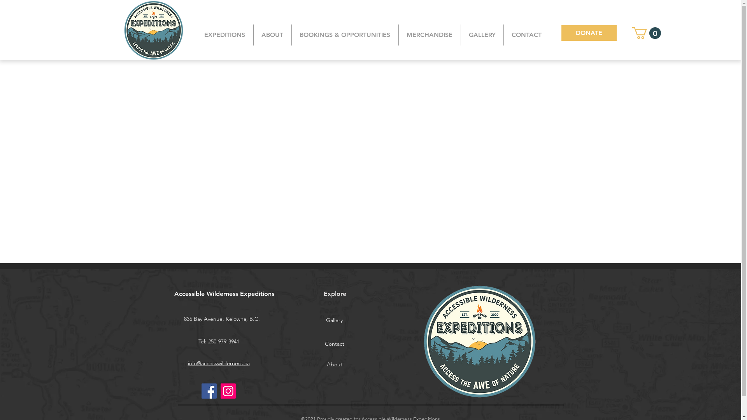 This screenshot has width=747, height=420. What do you see at coordinates (224, 35) in the screenshot?
I see `EXPEDITIONS` at bounding box center [224, 35].